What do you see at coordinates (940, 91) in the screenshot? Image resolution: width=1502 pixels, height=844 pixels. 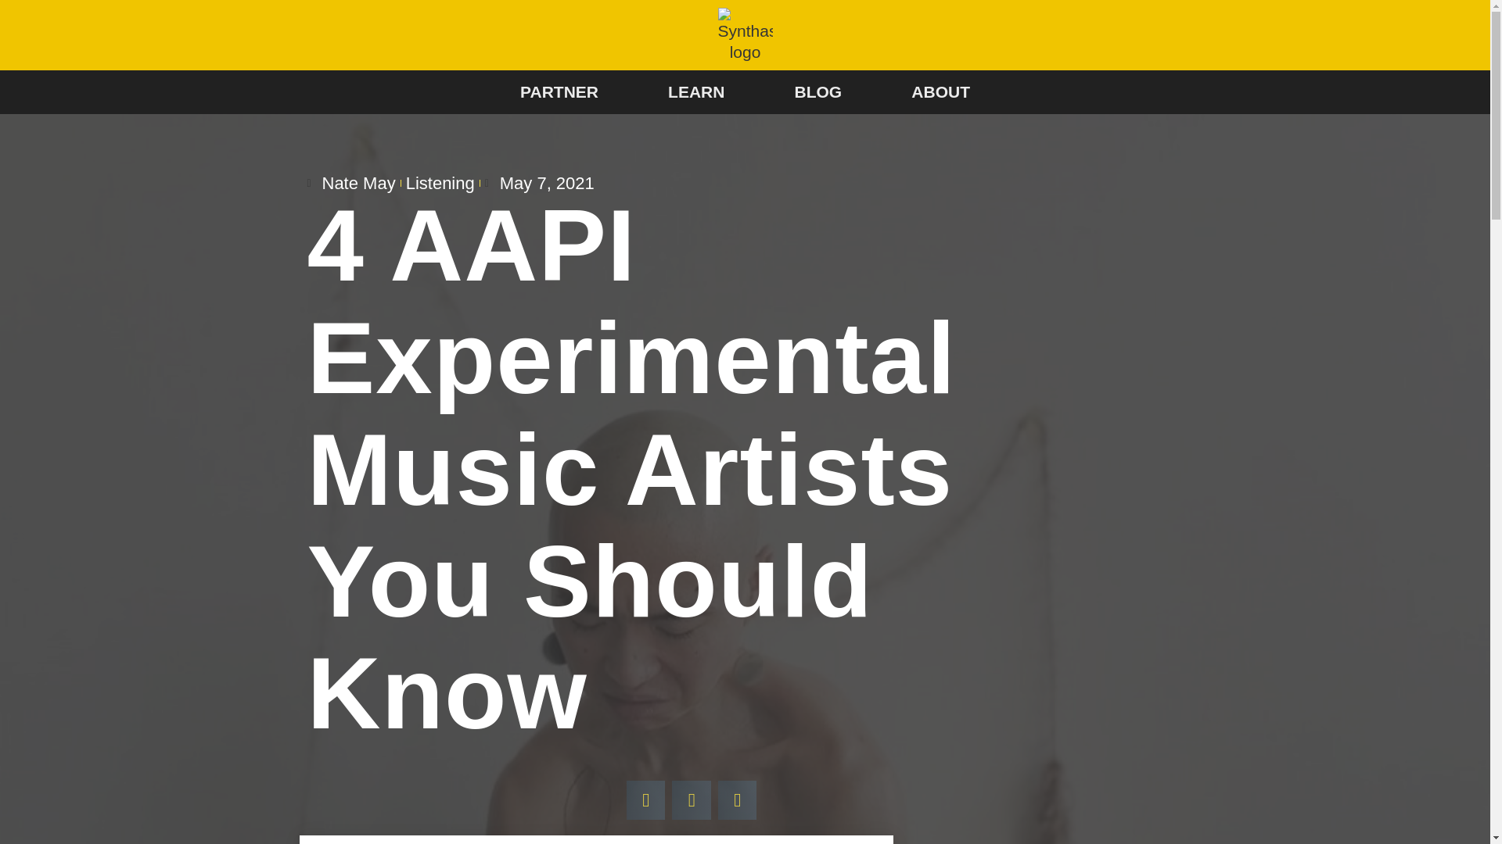 I see `ABOUT` at bounding box center [940, 91].